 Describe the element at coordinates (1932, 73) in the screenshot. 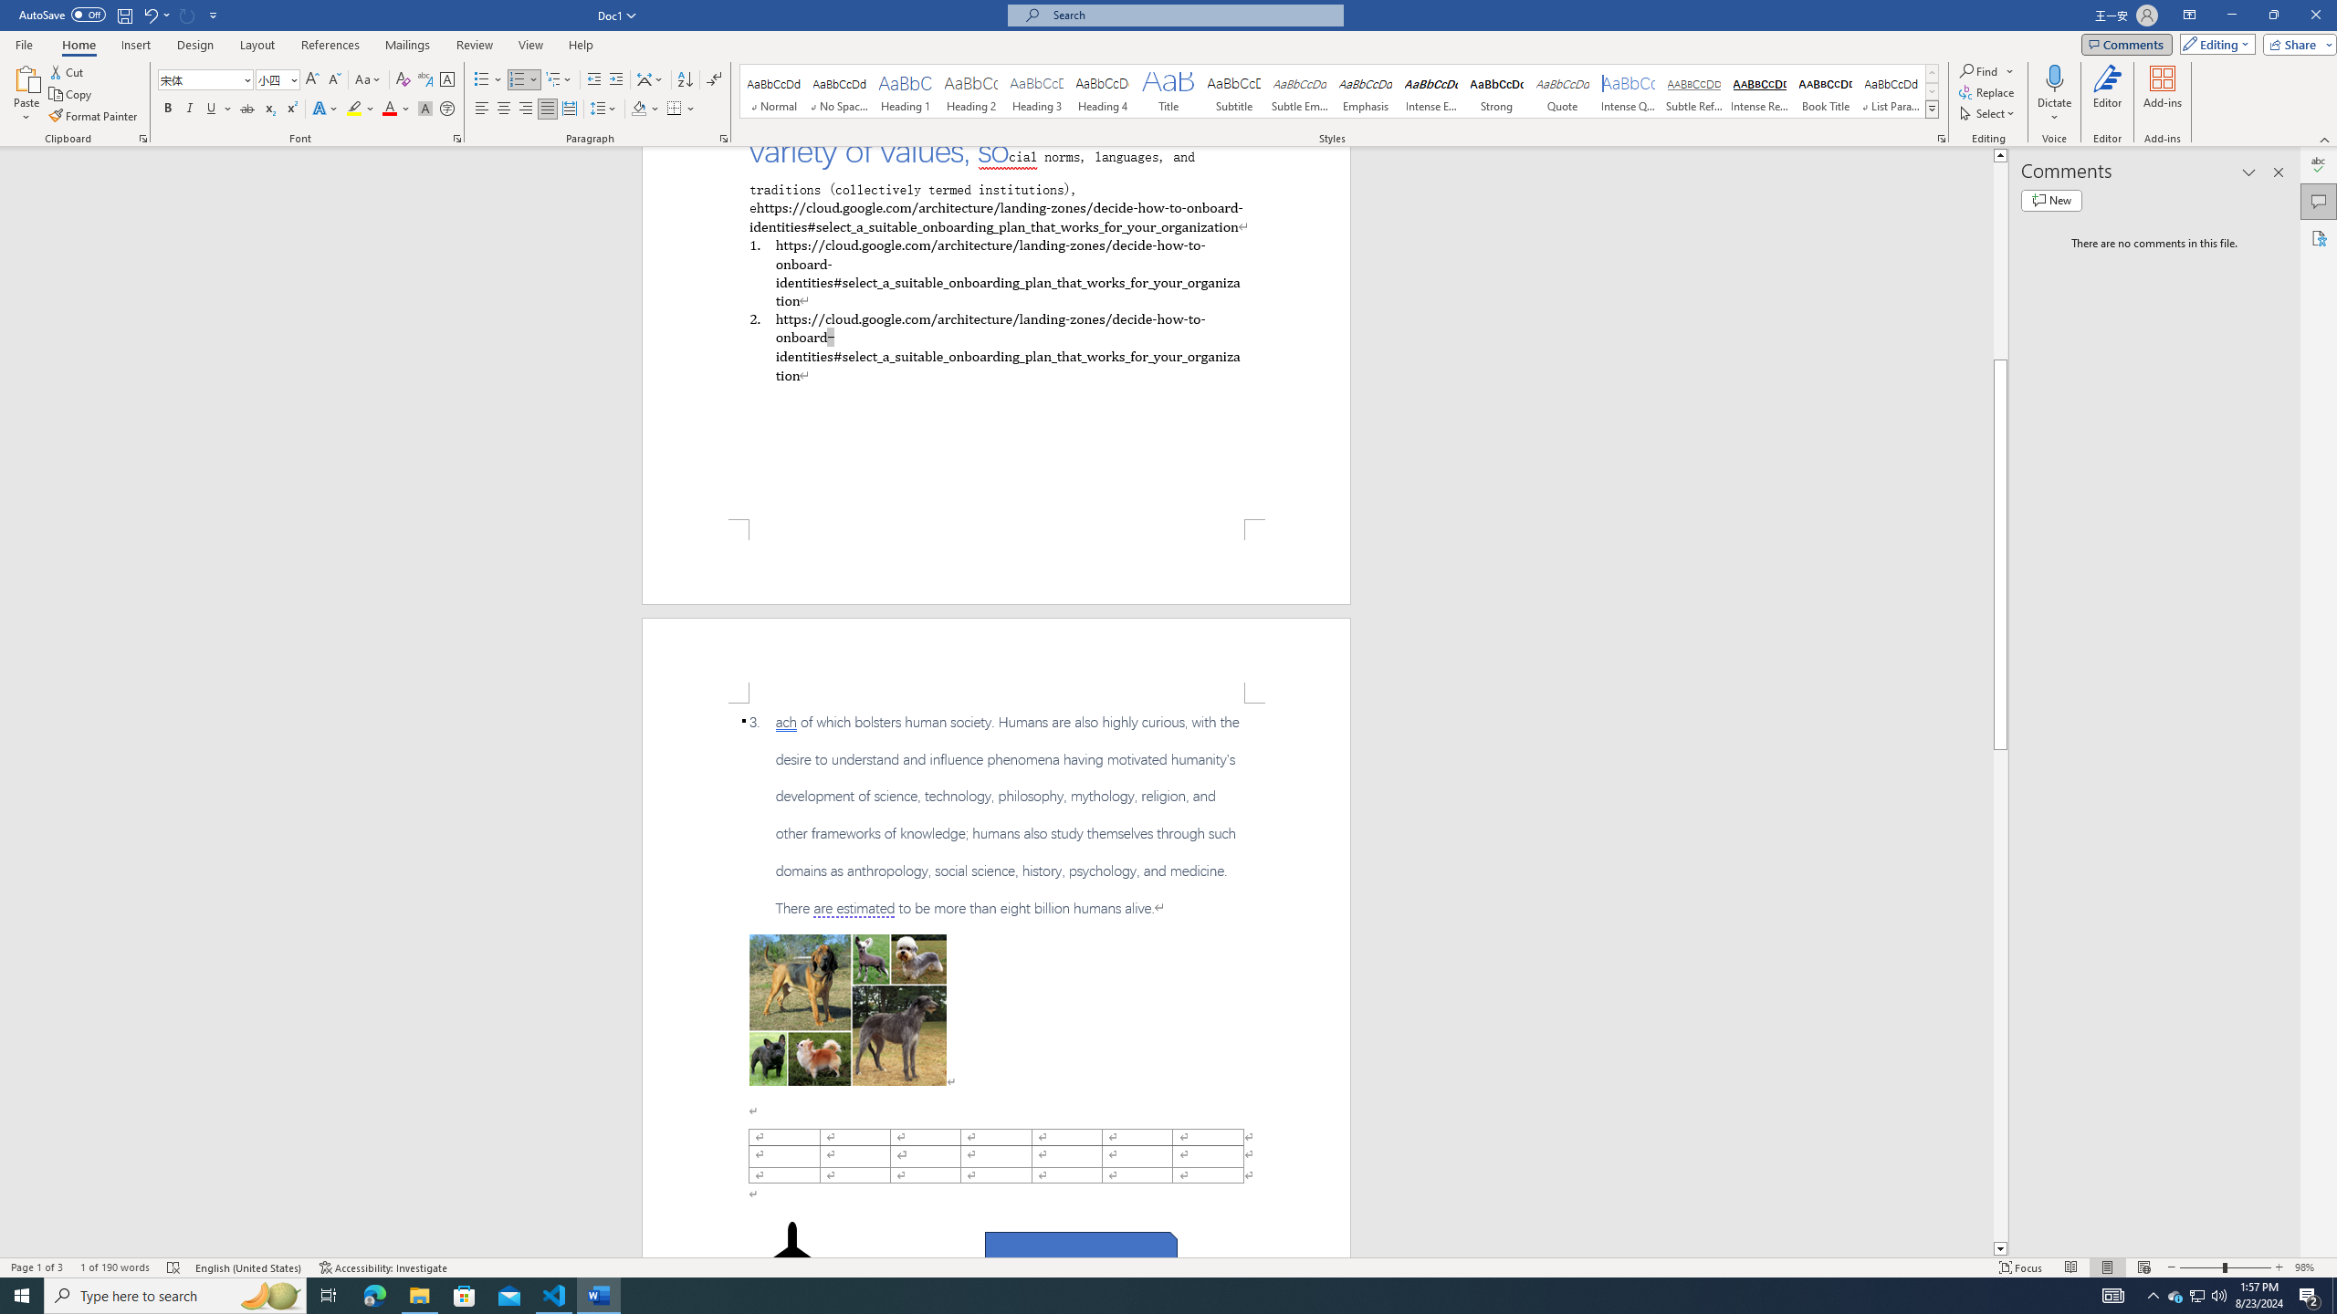

I see `Row up` at that location.